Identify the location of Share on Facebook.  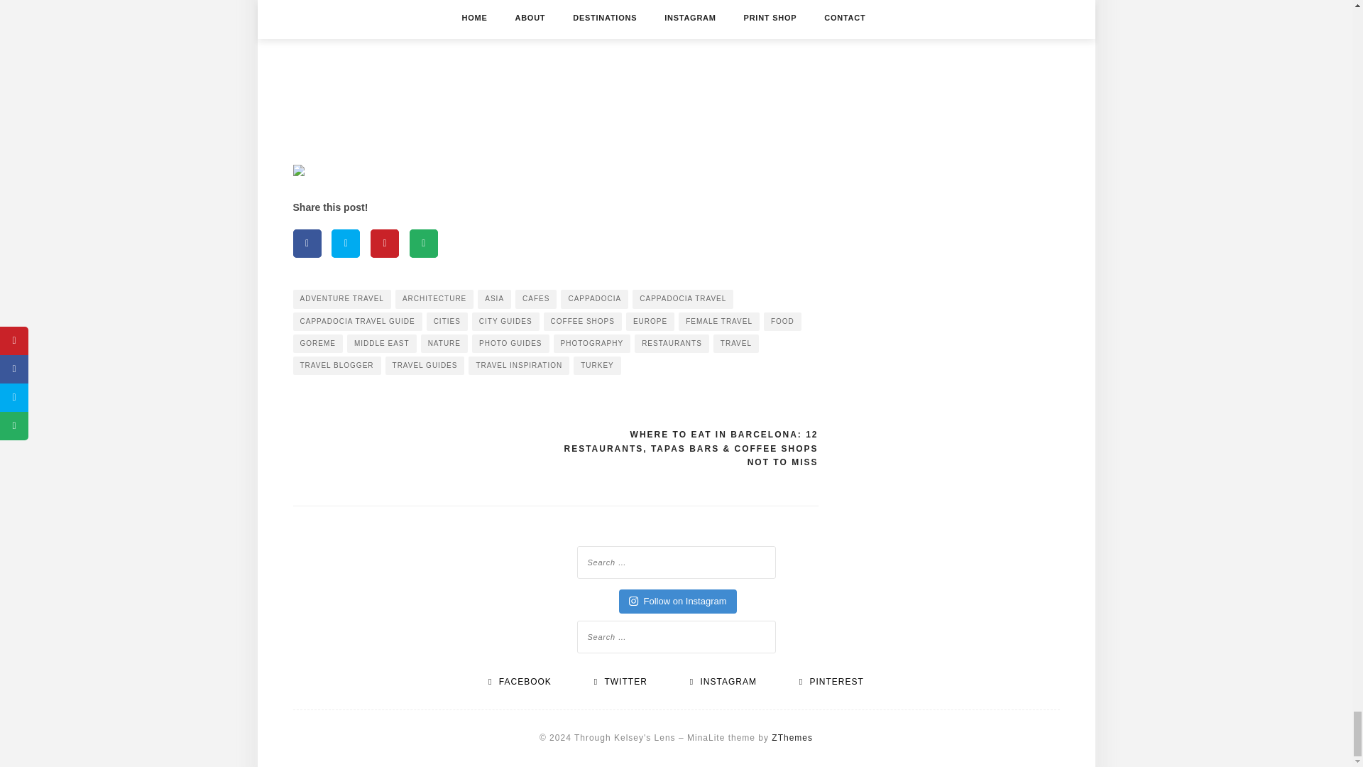
(307, 243).